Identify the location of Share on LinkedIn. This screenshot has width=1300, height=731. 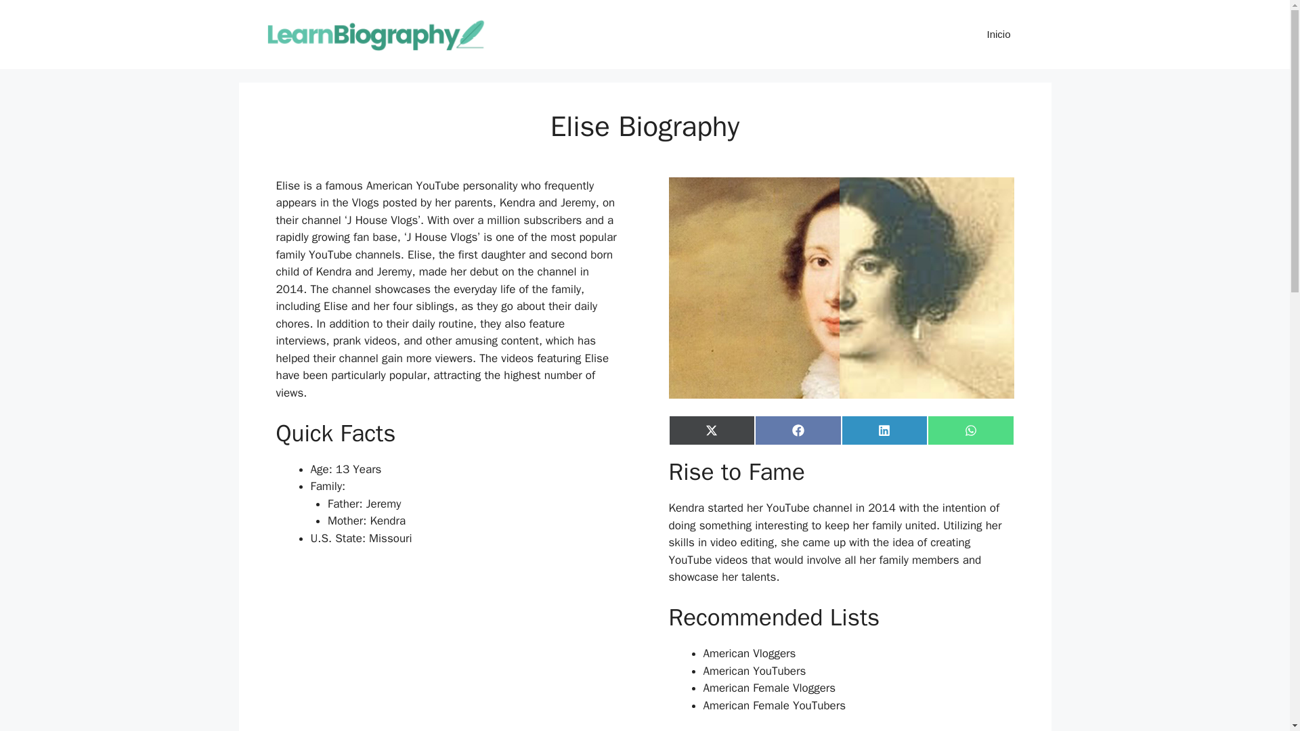
(884, 430).